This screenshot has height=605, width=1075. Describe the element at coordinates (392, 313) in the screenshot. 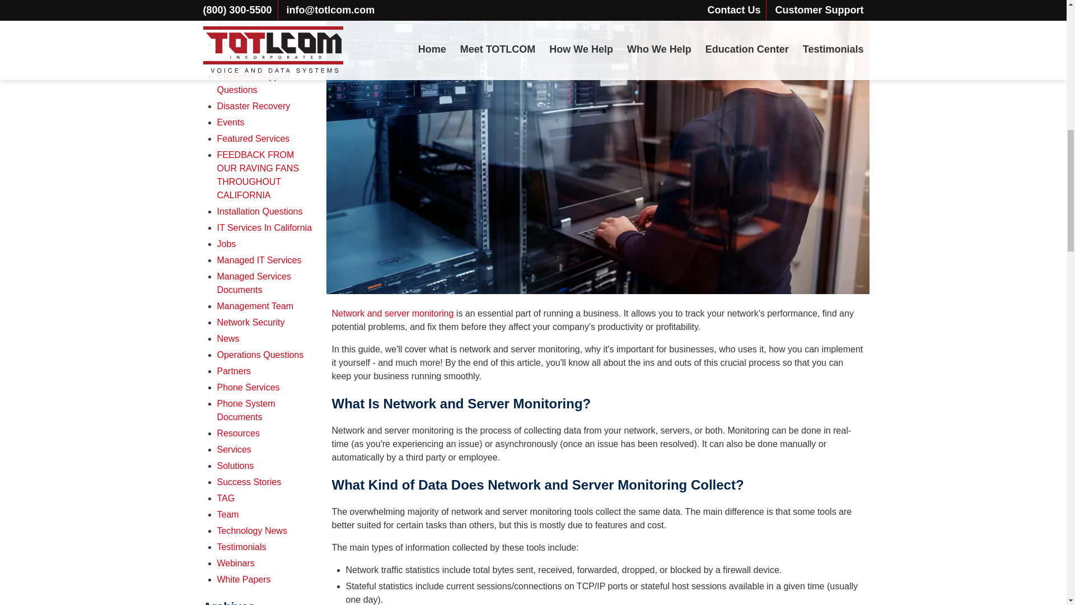

I see `Network and server monitoring` at that location.